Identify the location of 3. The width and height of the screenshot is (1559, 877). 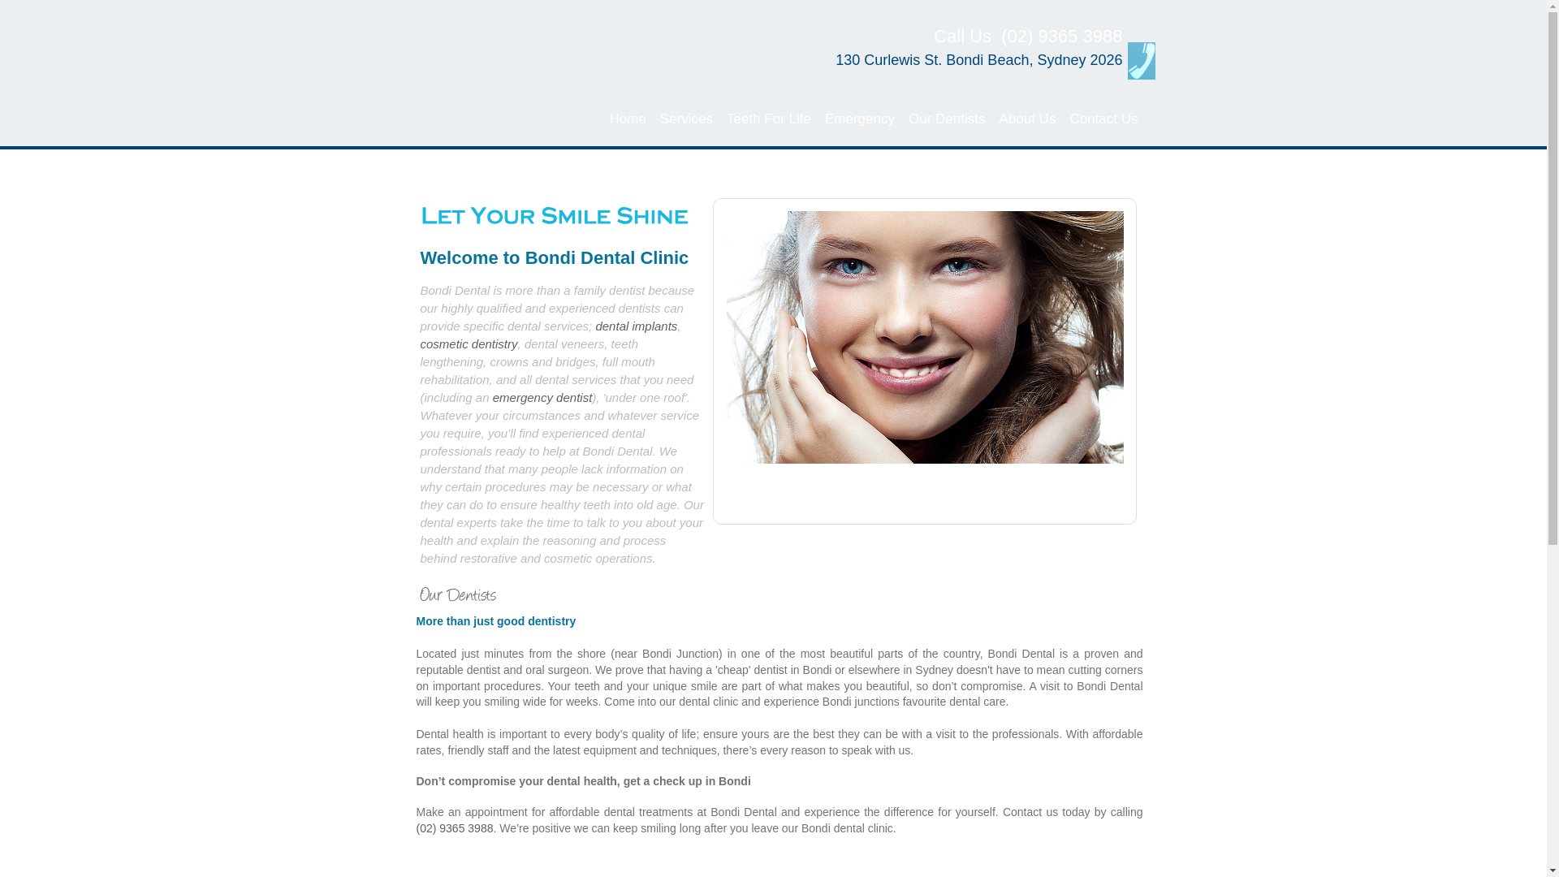
(932, 539).